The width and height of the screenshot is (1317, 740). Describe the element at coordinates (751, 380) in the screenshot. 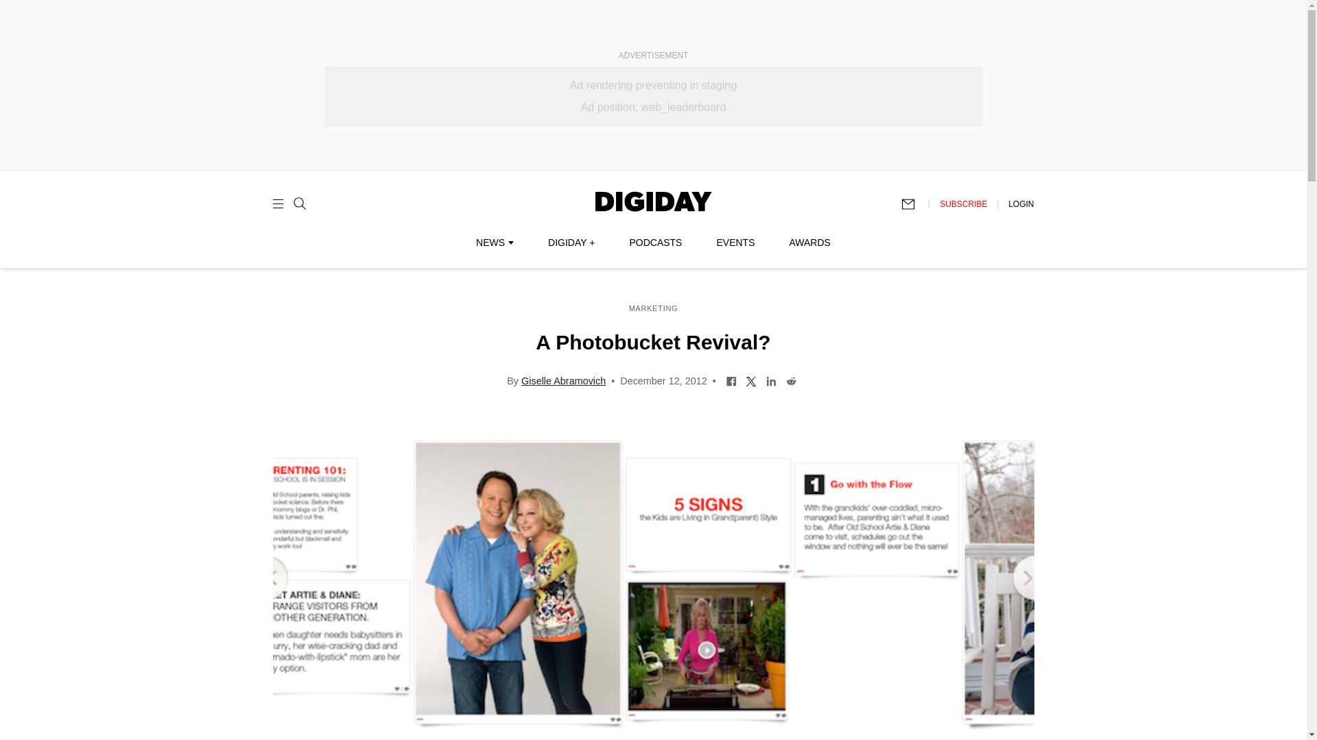

I see `Share on Twitter` at that location.